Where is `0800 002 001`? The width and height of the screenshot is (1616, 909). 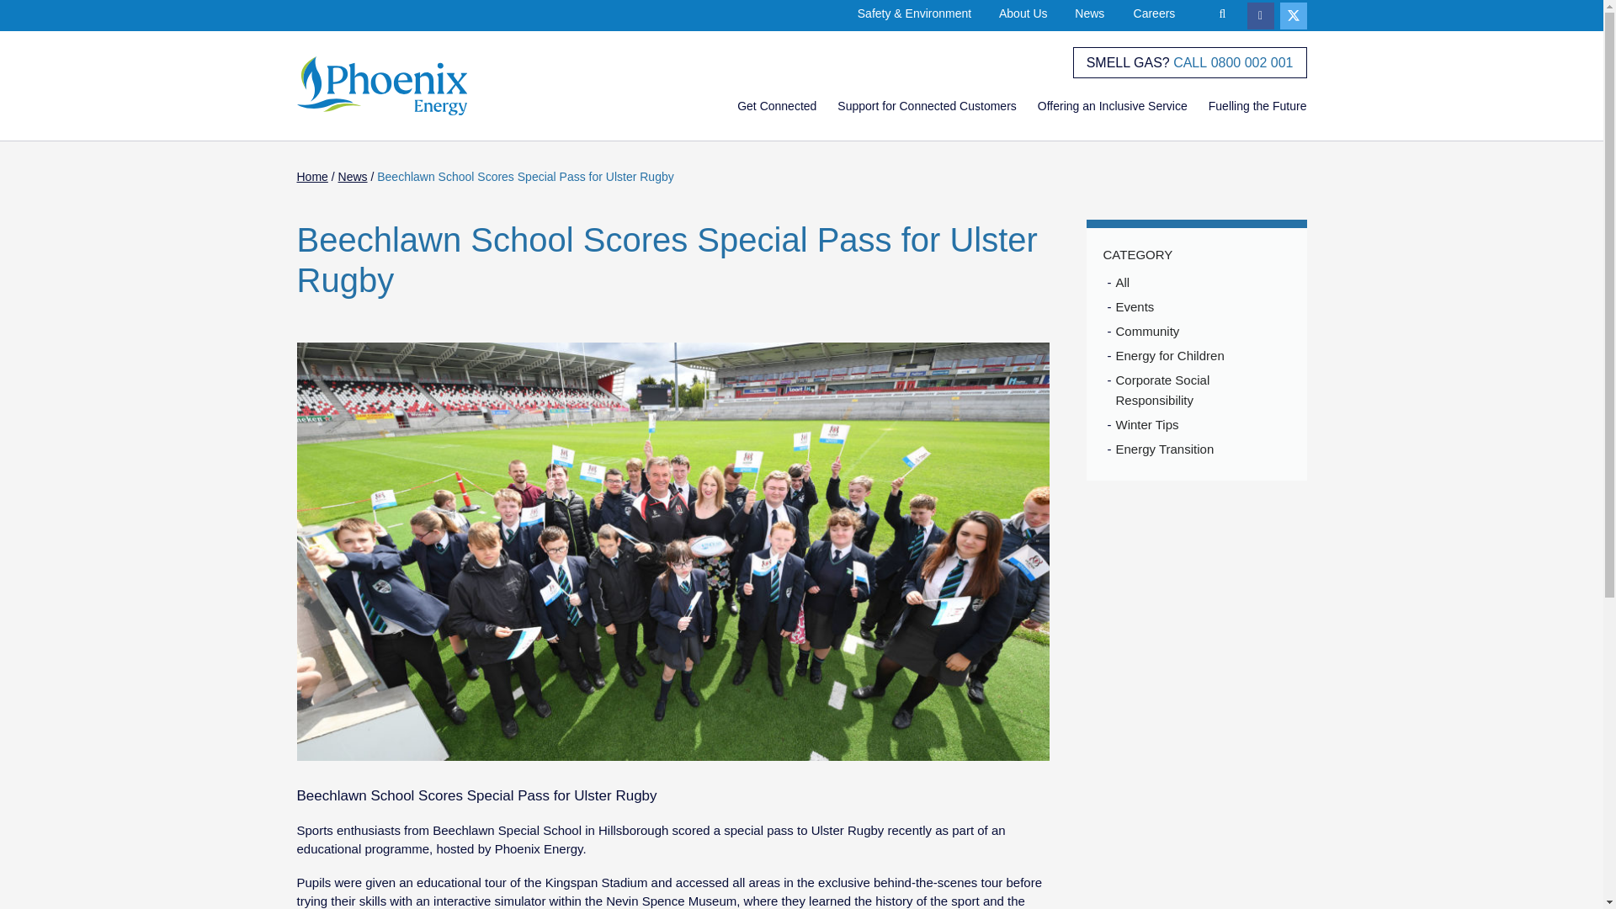 0800 002 001 is located at coordinates (1252, 62).